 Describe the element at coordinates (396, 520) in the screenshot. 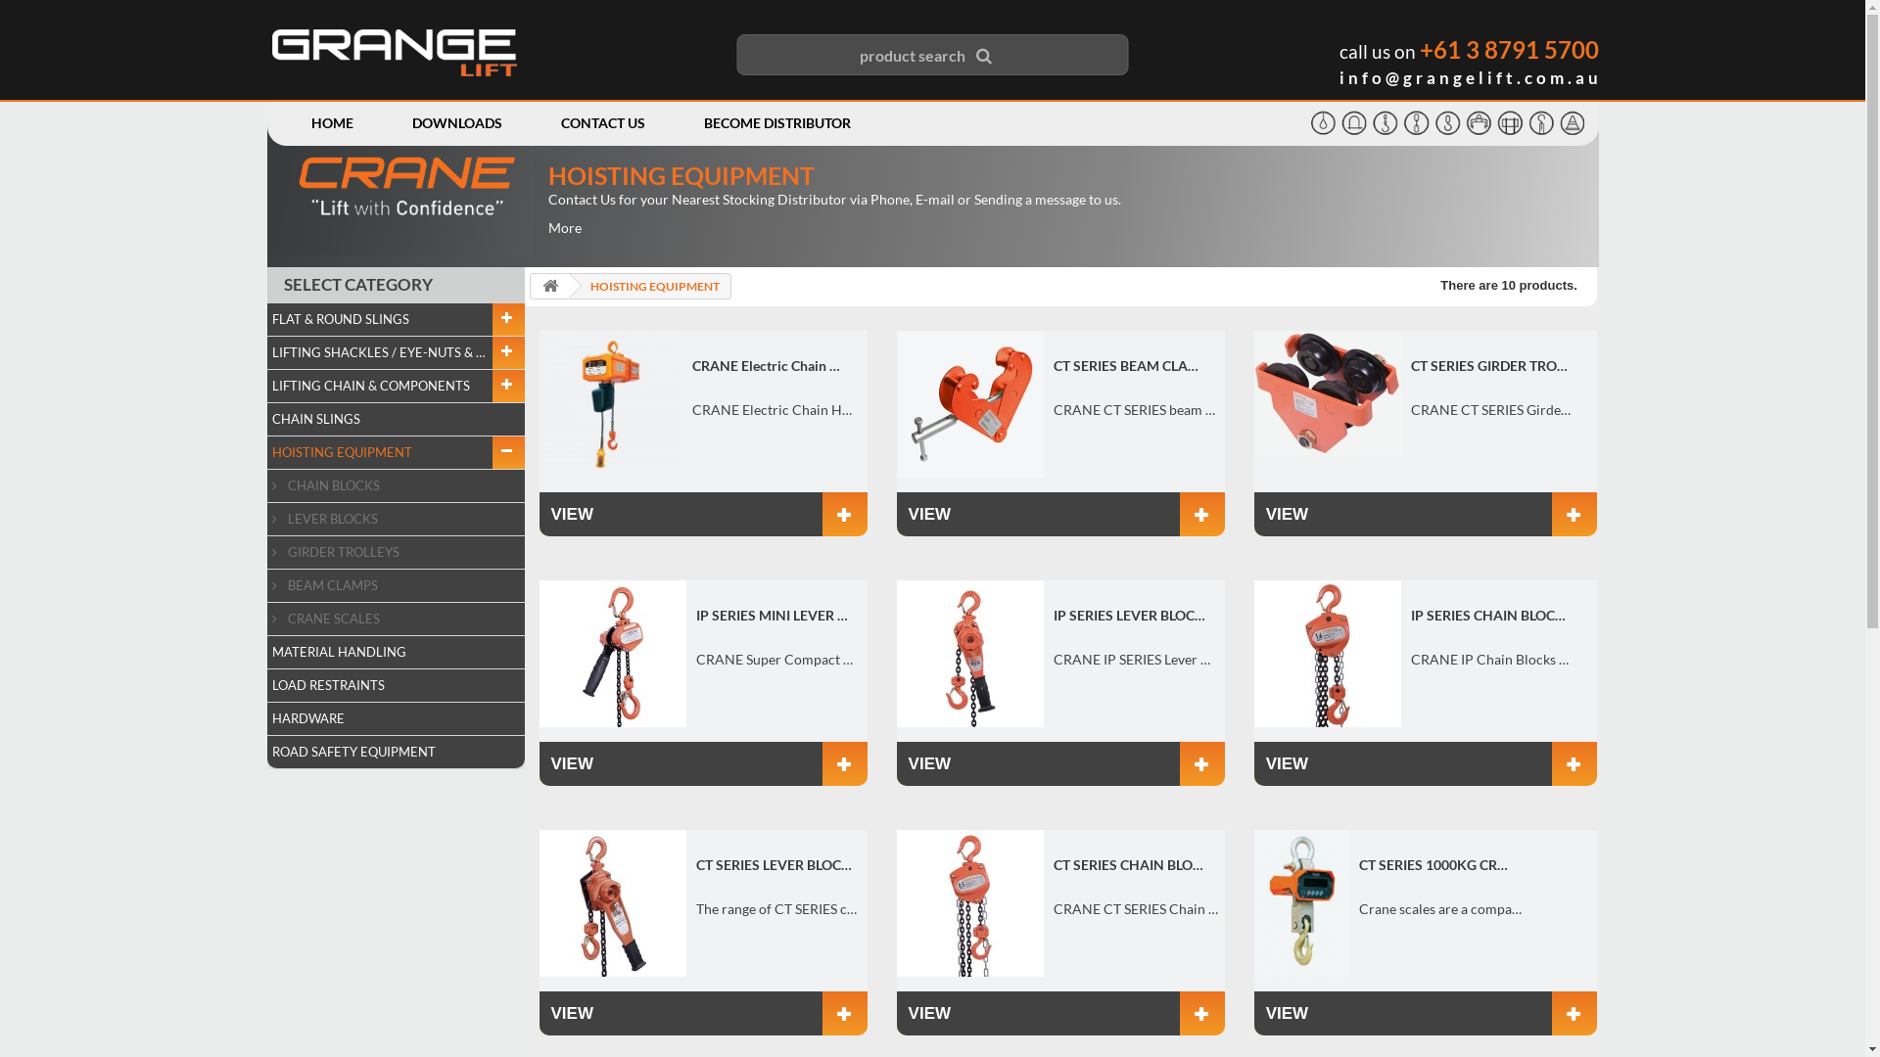

I see `LEVER BLOCKS` at that location.